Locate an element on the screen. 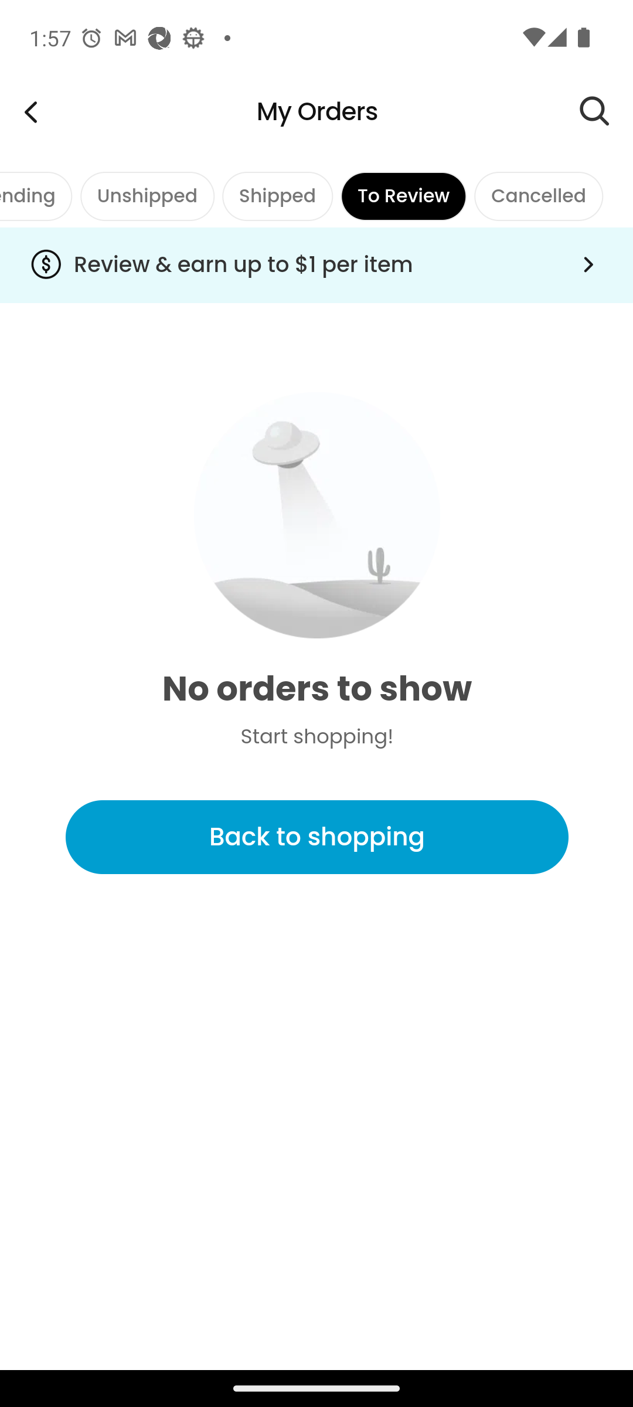 This screenshot has height=1407, width=633. Cancelled is located at coordinates (538, 196).